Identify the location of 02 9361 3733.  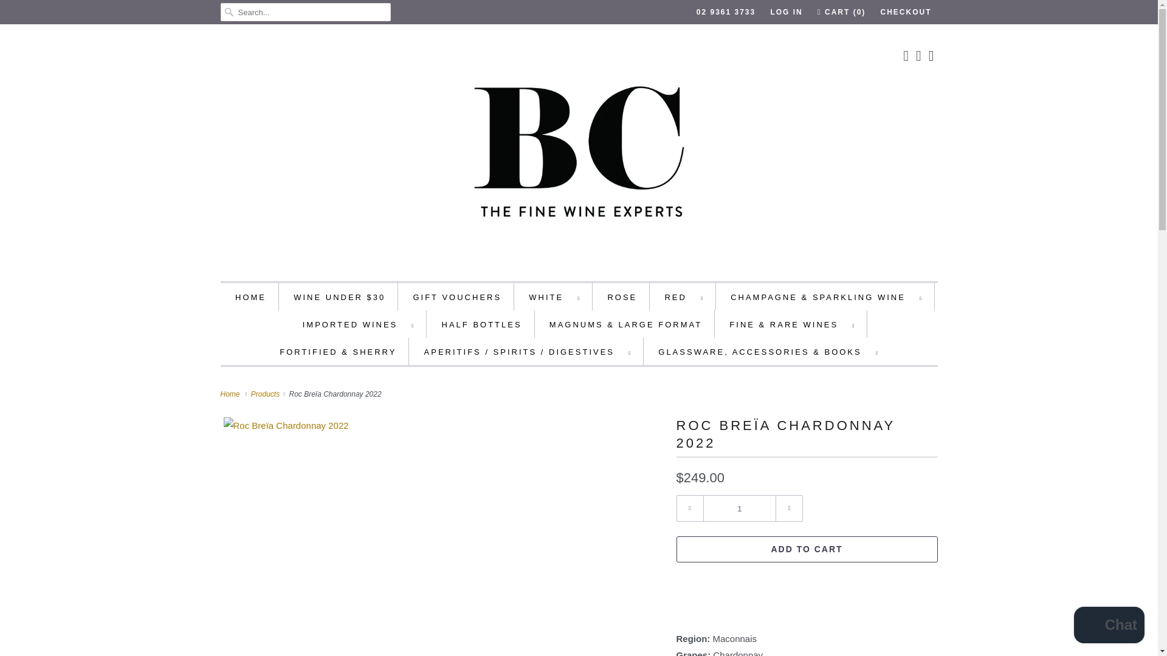
(726, 12).